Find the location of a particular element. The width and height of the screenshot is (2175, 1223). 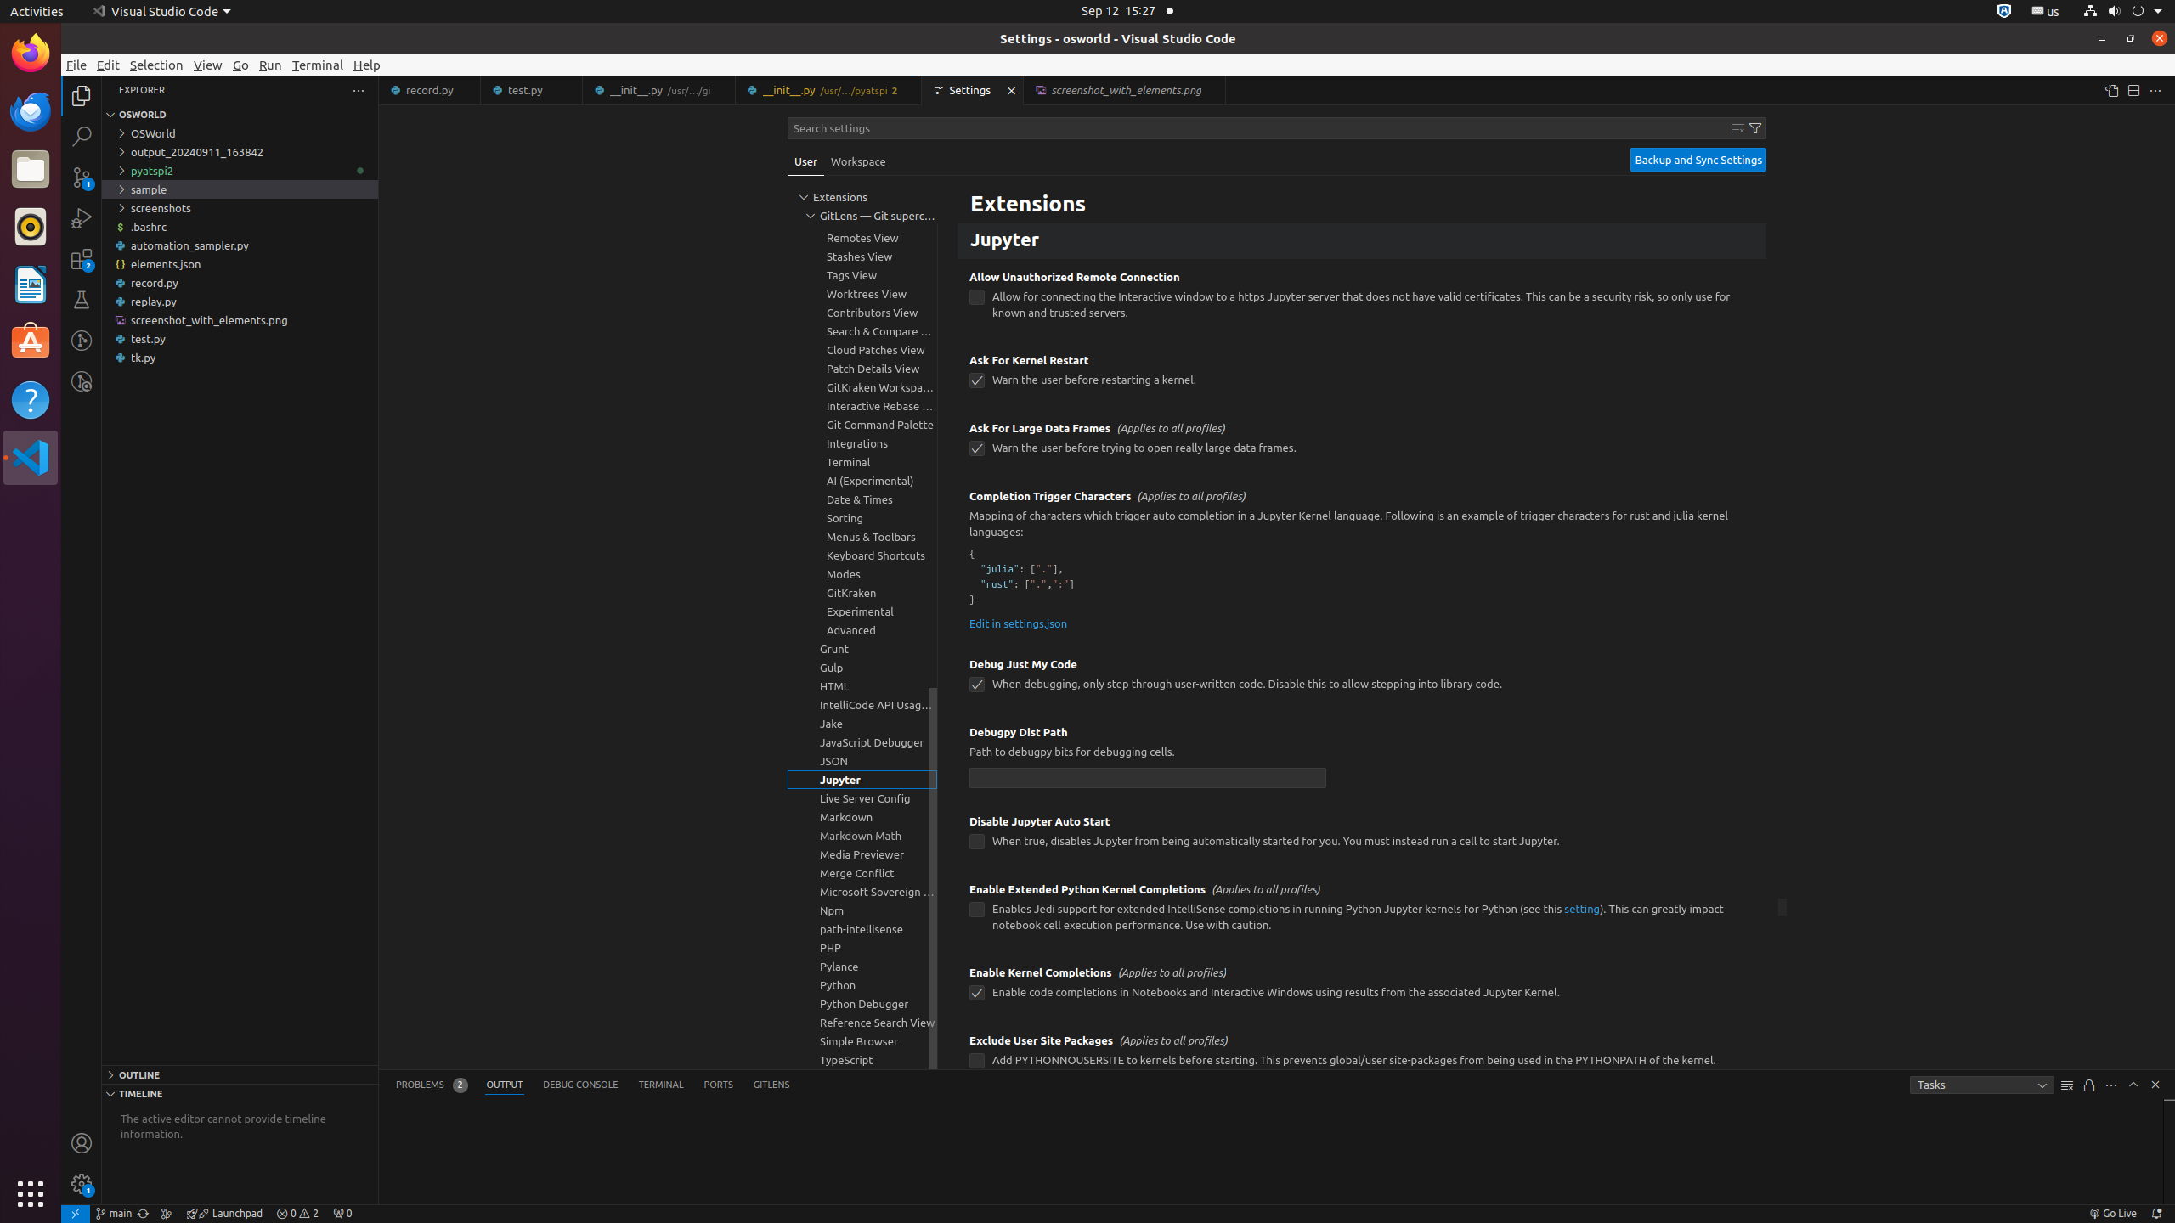

Menus & Toolbars, group is located at coordinates (862, 537).